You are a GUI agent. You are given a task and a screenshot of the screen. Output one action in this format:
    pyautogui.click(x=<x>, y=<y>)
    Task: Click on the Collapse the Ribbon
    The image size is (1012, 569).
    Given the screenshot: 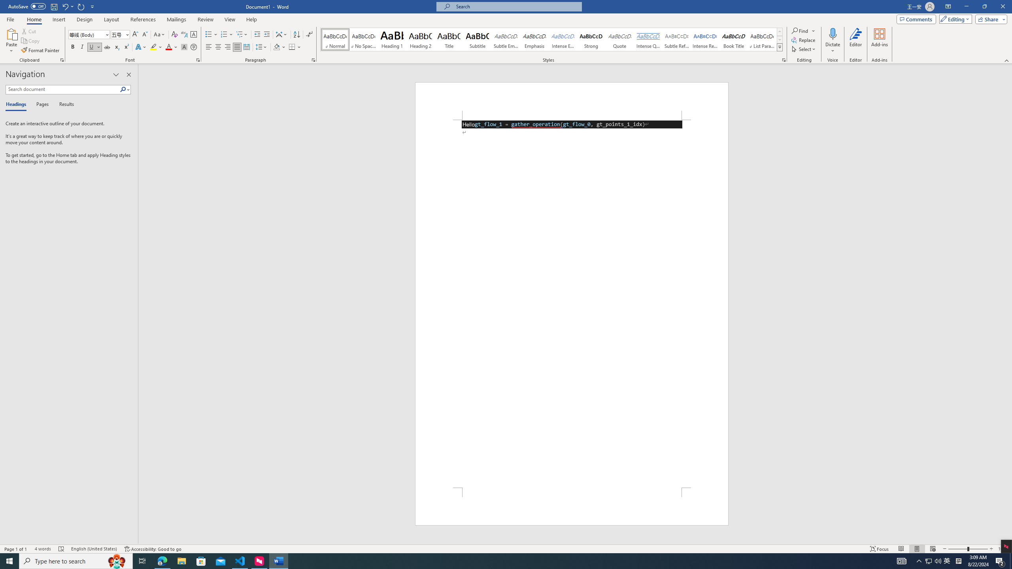 What is the action you would take?
    pyautogui.click(x=1007, y=60)
    